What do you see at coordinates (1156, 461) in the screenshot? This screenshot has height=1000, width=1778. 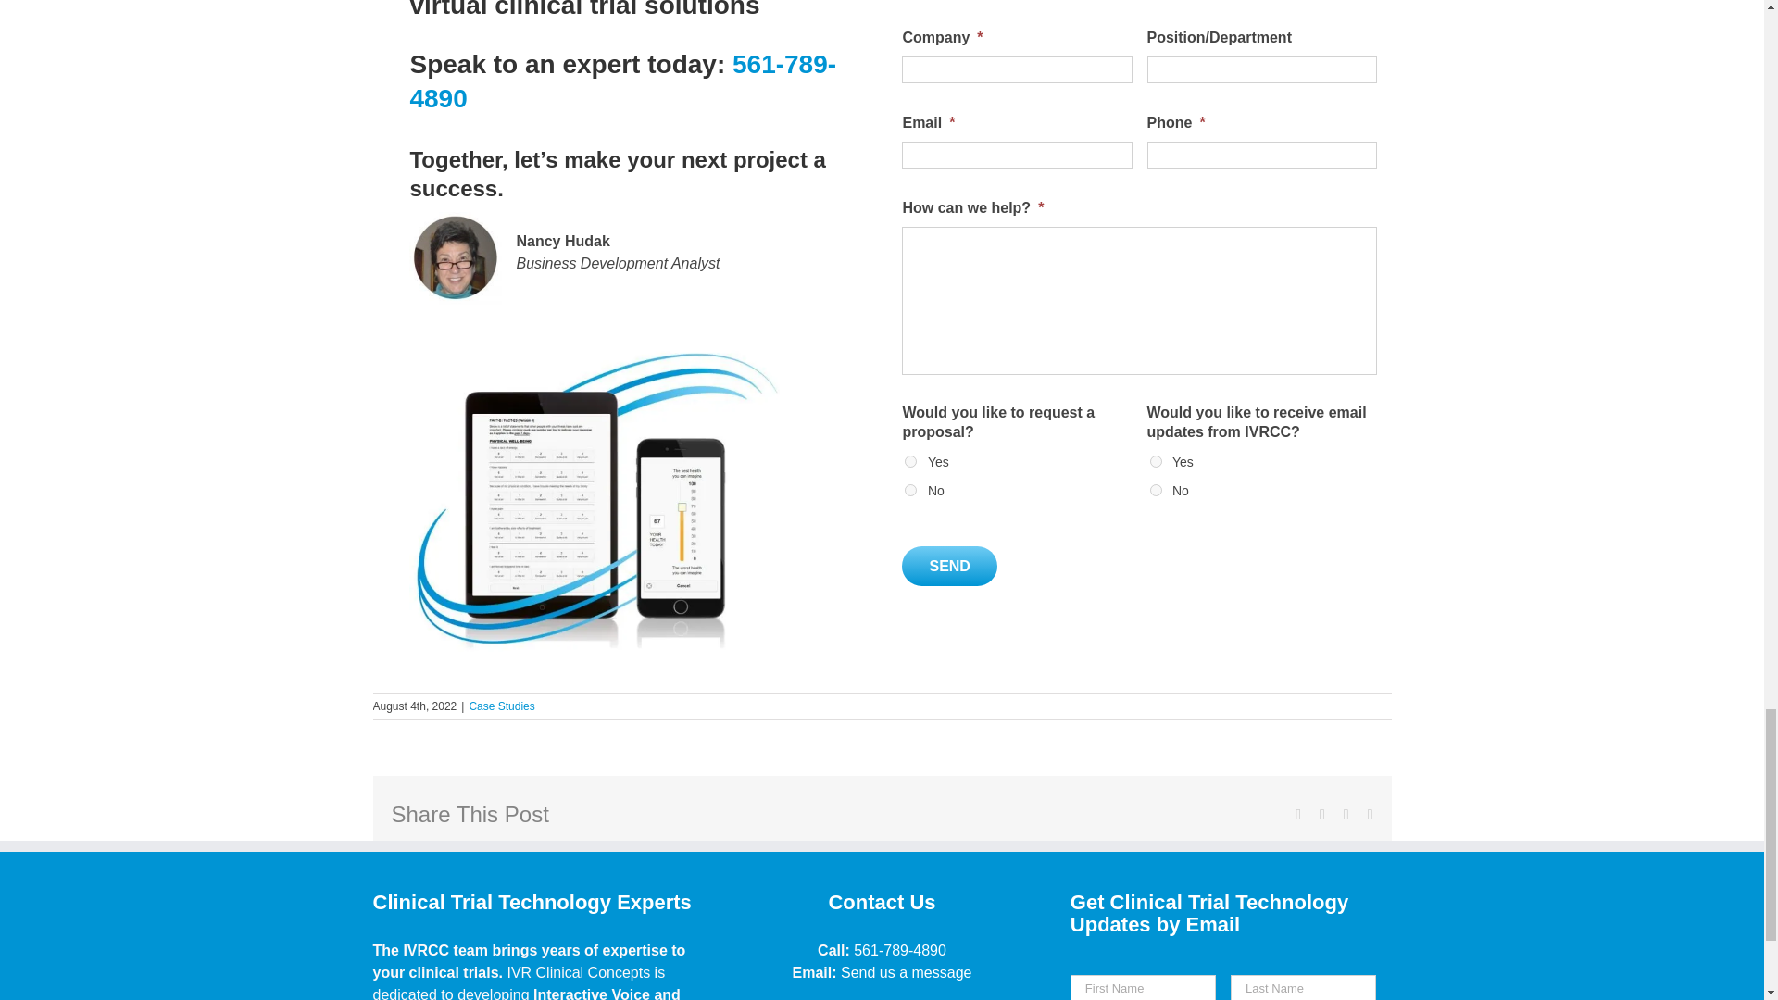 I see `Yes` at bounding box center [1156, 461].